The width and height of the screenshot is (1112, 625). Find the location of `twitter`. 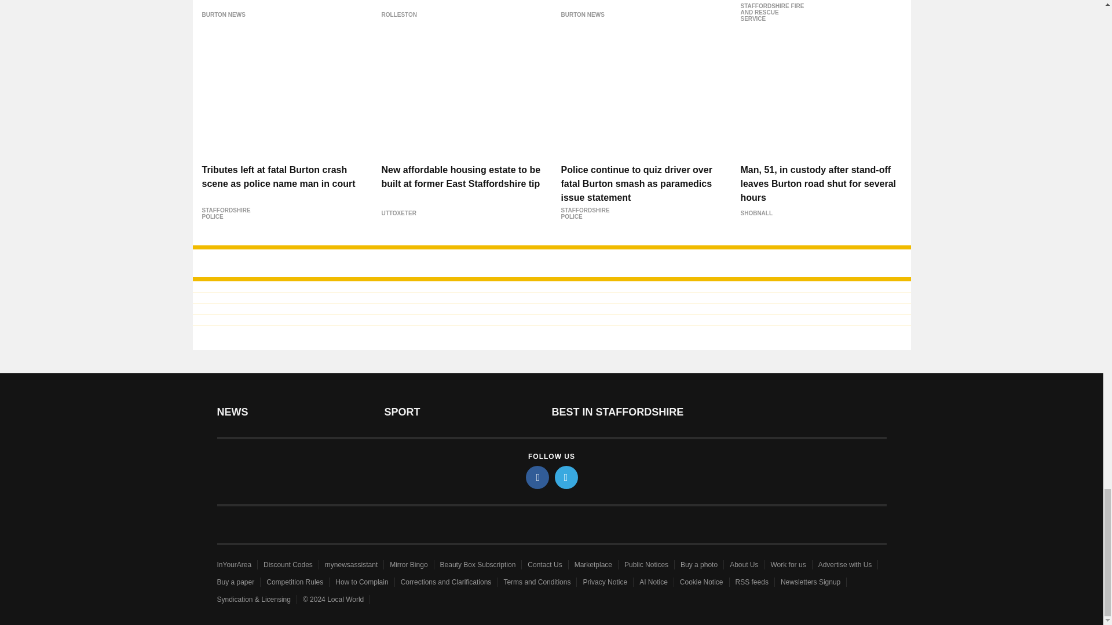

twitter is located at coordinates (566, 477).